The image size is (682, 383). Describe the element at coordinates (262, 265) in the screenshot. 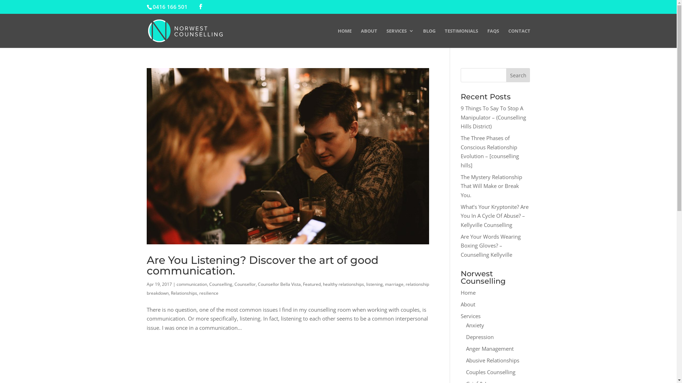

I see `Are You Listening? Discover the art of good communication.` at that location.